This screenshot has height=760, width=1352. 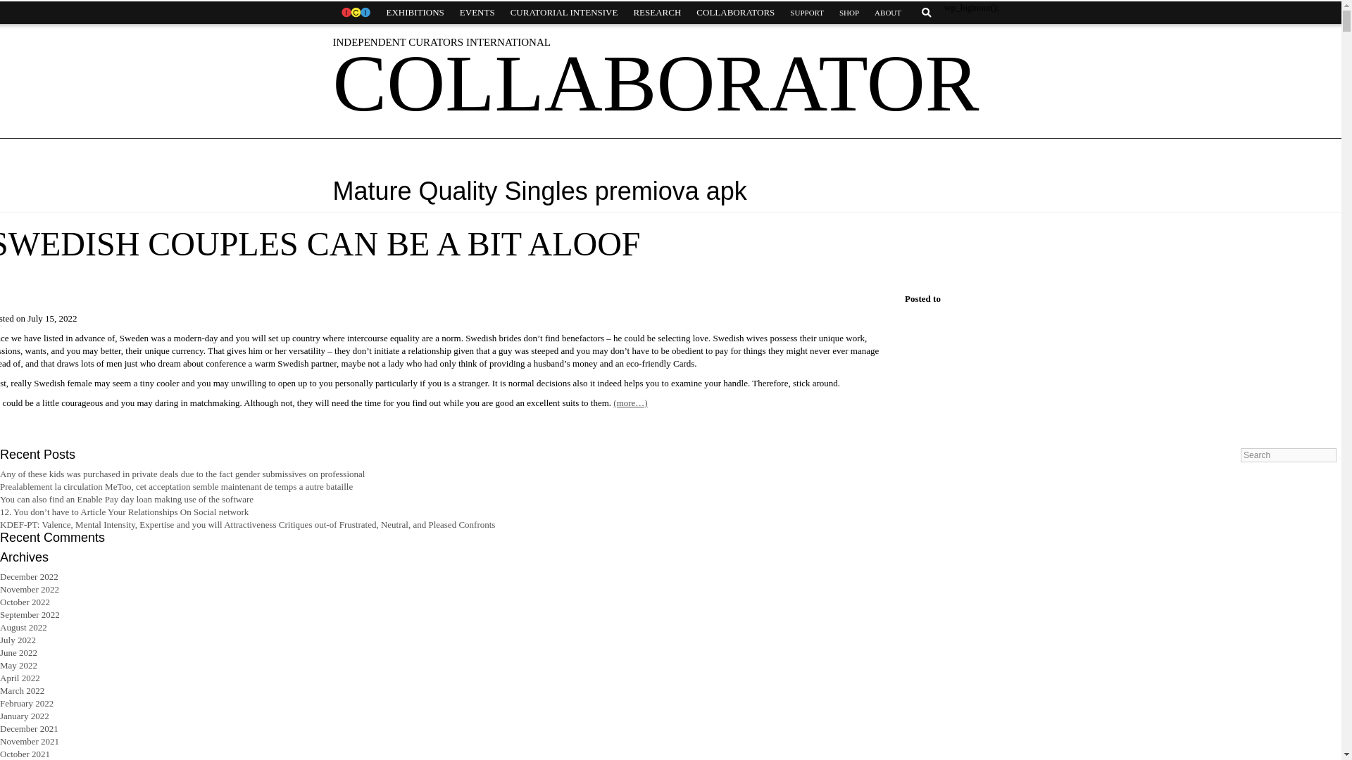 I want to click on EXHIBITIONS, so click(x=415, y=13).